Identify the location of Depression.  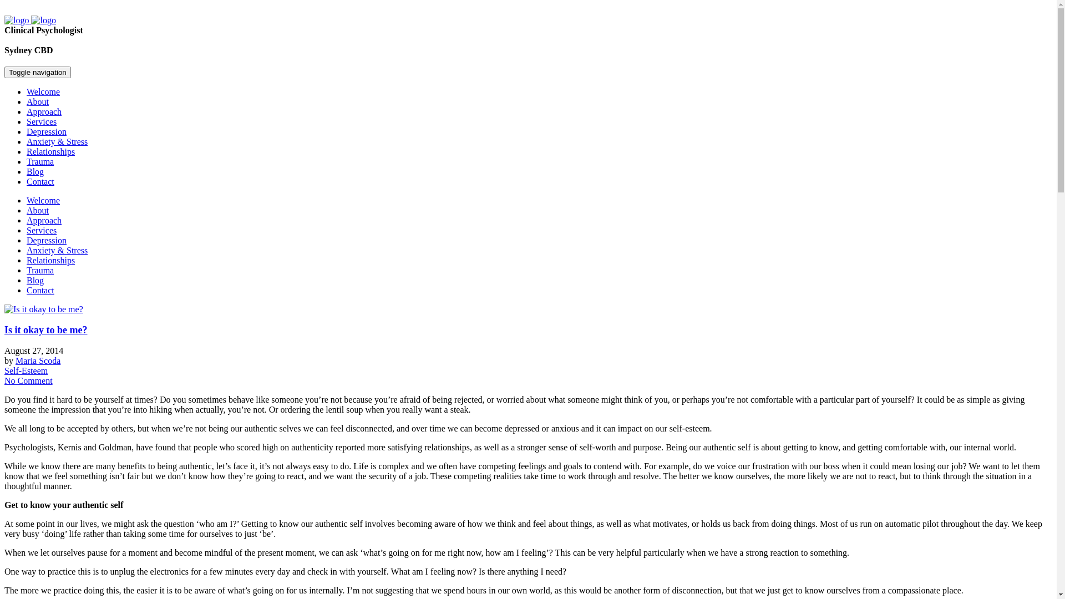
(47, 241).